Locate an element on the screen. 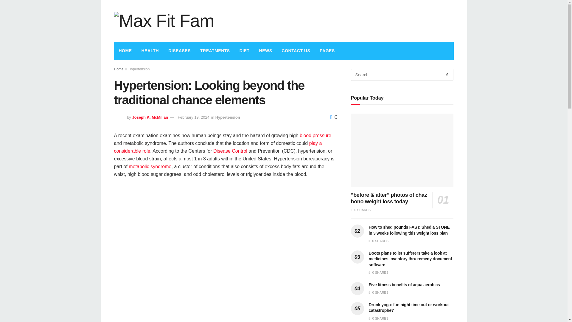  TREATMENTS is located at coordinates (215, 51).